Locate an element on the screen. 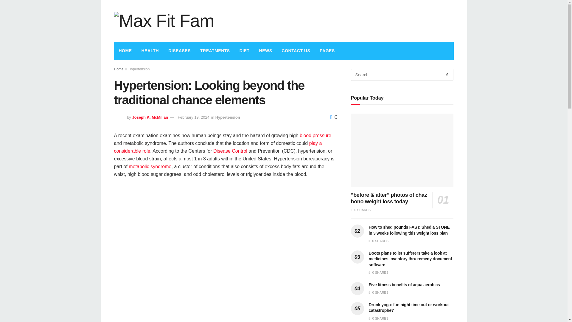  TREATMENTS is located at coordinates (215, 51).